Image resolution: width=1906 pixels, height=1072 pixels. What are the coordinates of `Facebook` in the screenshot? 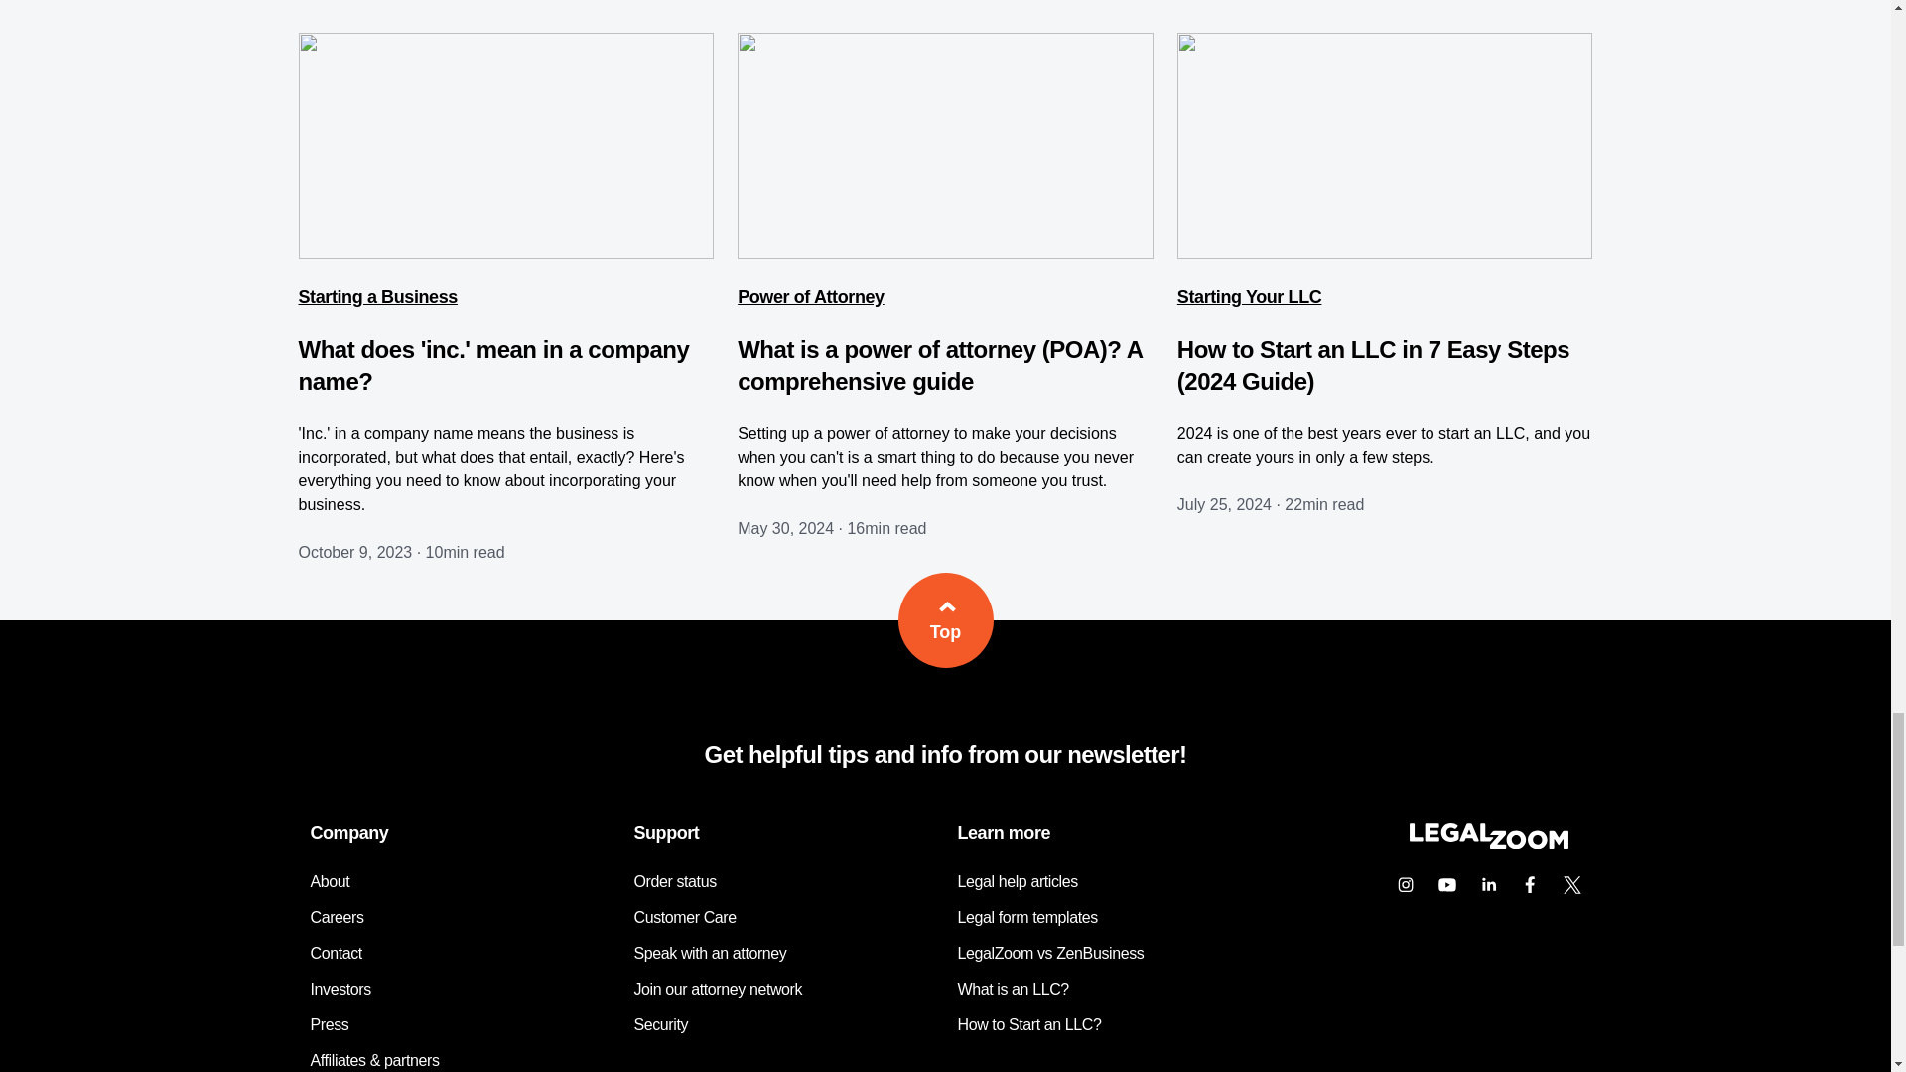 It's located at (1530, 884).